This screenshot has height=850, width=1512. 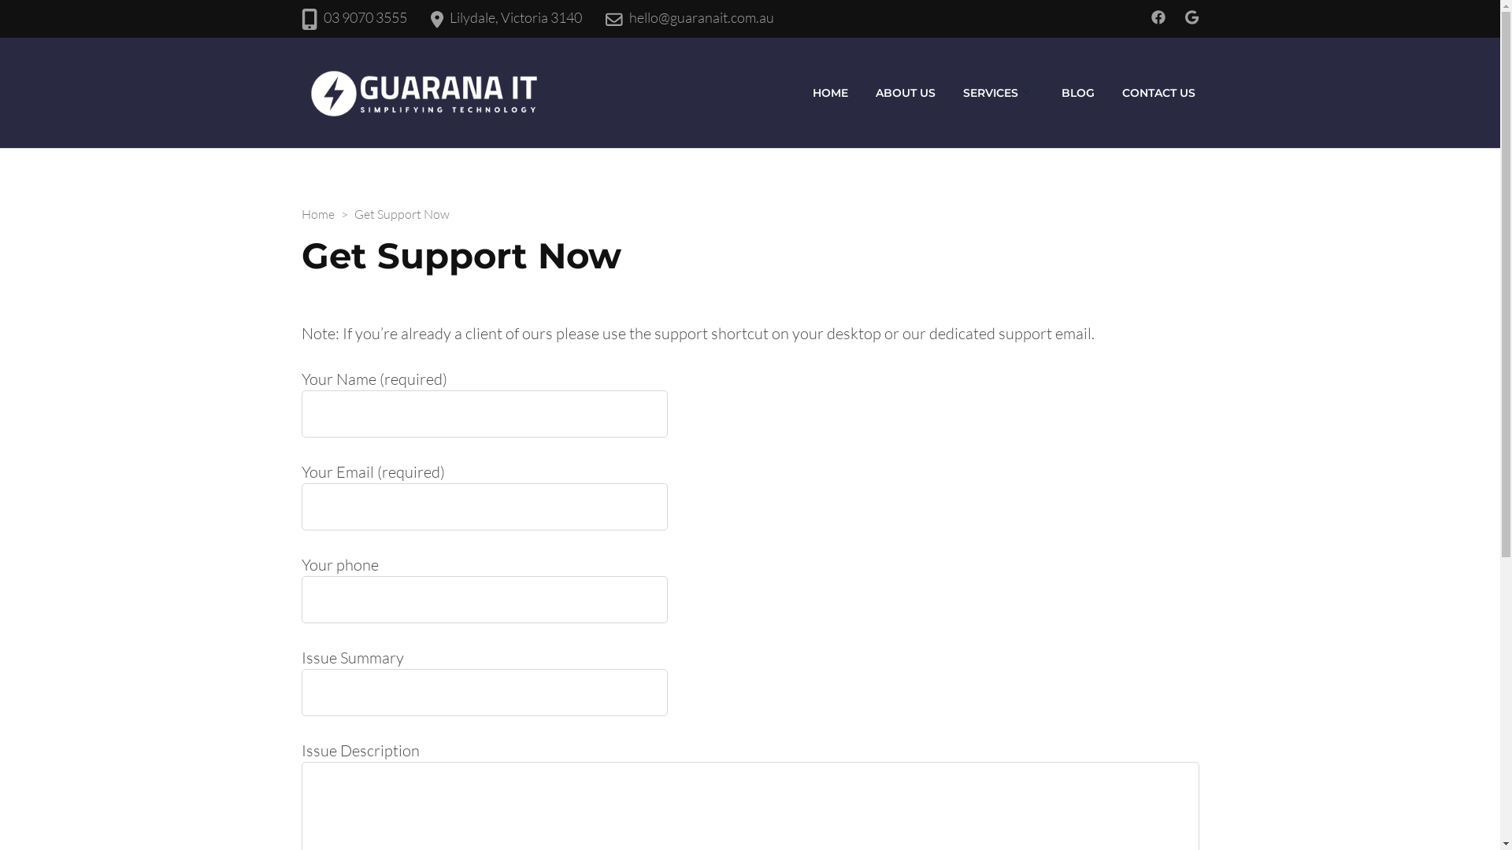 I want to click on Home, so click(x=317, y=214).